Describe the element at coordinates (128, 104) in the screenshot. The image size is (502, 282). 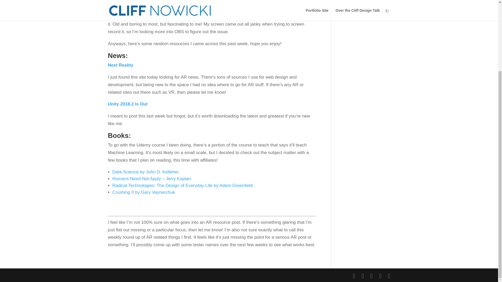
I see `Unity 2018.2 Is Out` at that location.